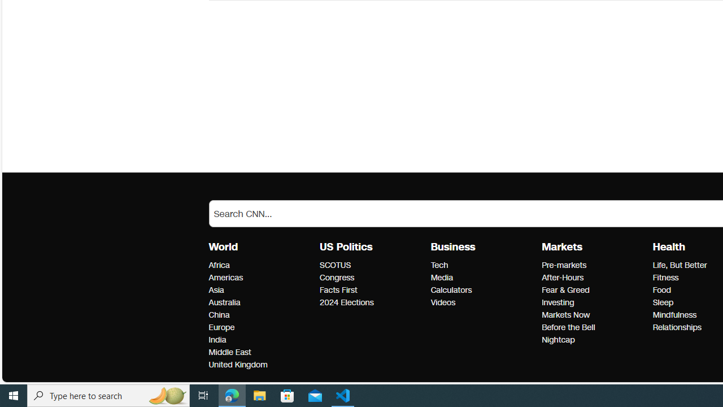 The height and width of the screenshot is (407, 723). Describe the element at coordinates (224, 303) in the screenshot. I see `World Australia` at that location.